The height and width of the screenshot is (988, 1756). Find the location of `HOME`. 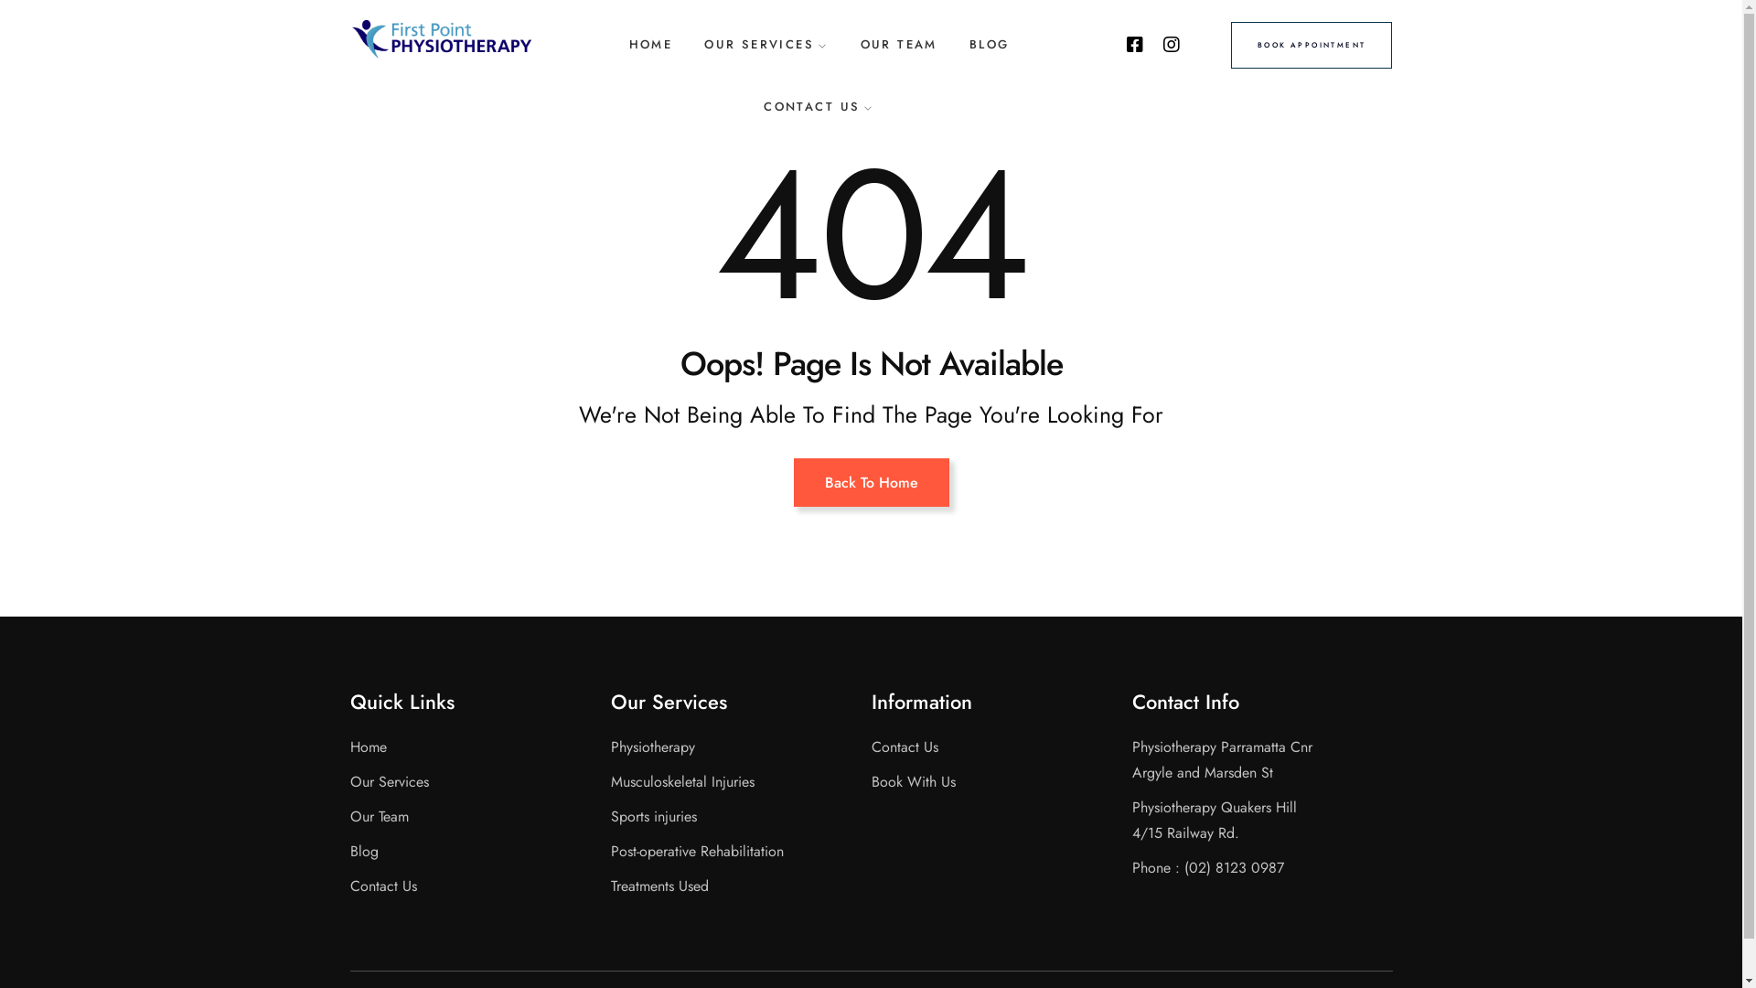

HOME is located at coordinates (651, 44).